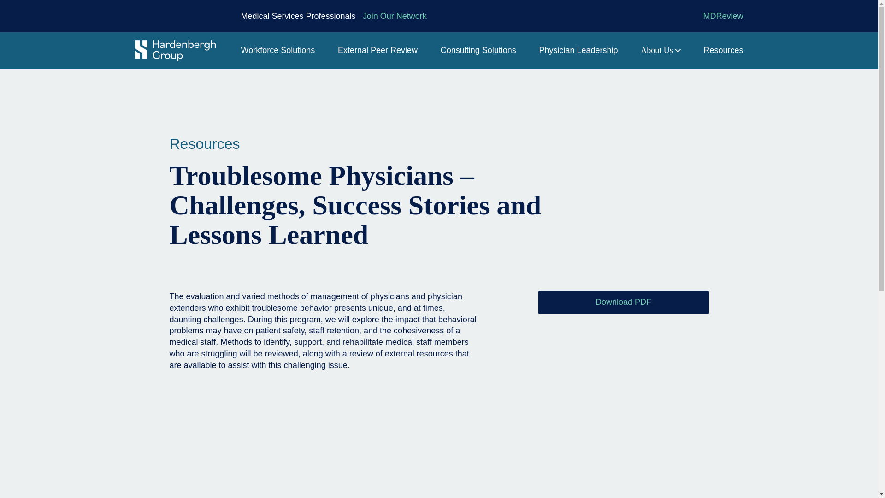 The height and width of the screenshot is (498, 885). Describe the element at coordinates (723, 51) in the screenshot. I see `Resources` at that location.